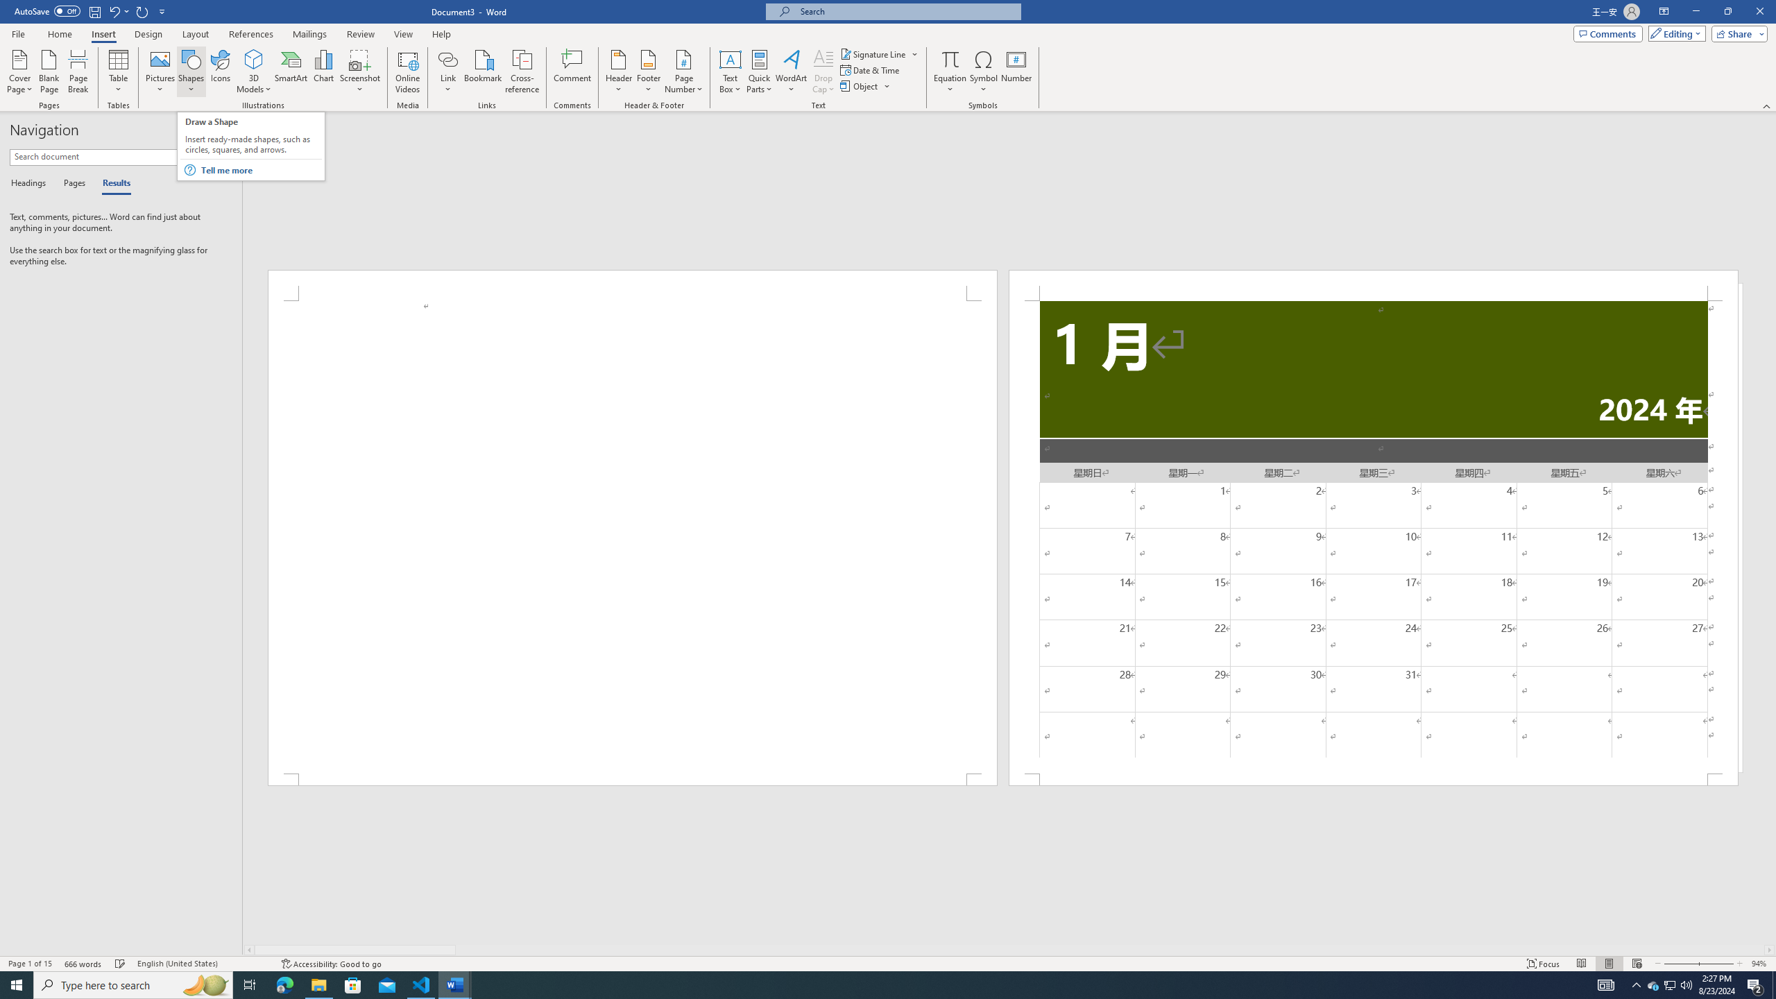  I want to click on Online Videos..., so click(407, 71).